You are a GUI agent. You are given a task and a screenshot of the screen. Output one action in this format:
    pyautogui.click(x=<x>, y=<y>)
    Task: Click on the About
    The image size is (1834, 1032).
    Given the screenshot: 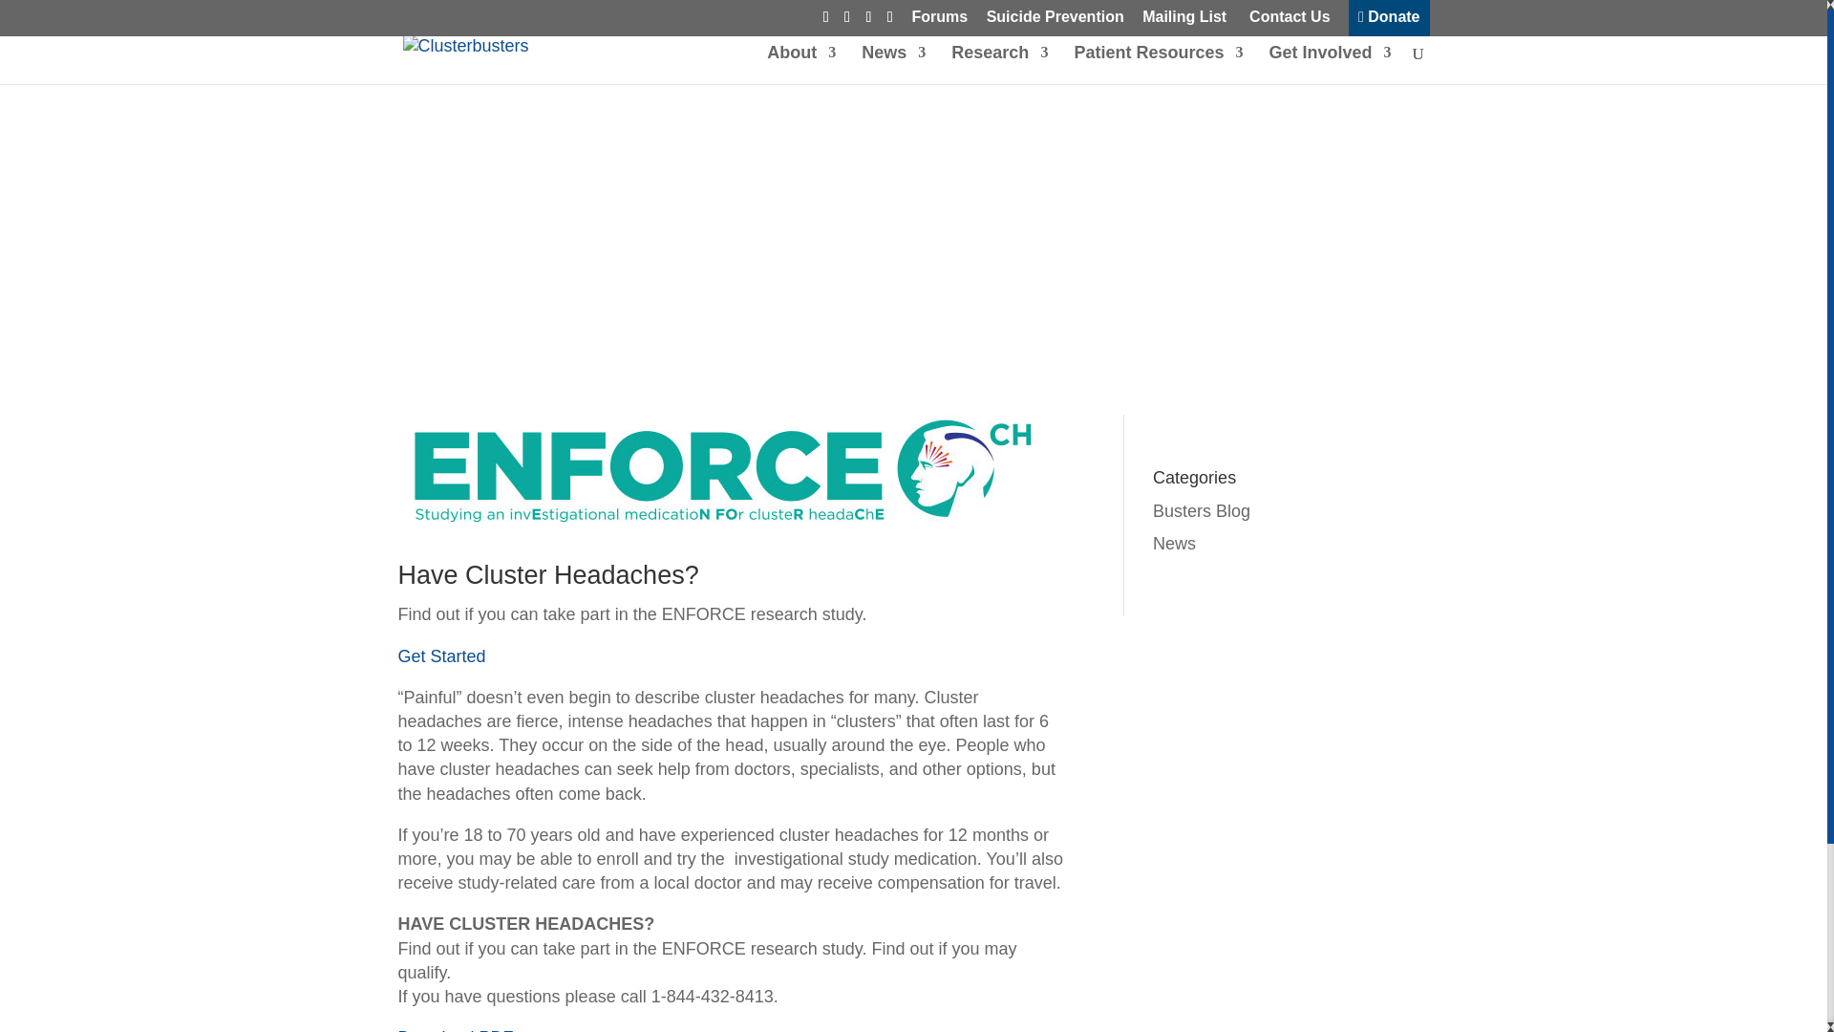 What is the action you would take?
    pyautogui.click(x=800, y=64)
    